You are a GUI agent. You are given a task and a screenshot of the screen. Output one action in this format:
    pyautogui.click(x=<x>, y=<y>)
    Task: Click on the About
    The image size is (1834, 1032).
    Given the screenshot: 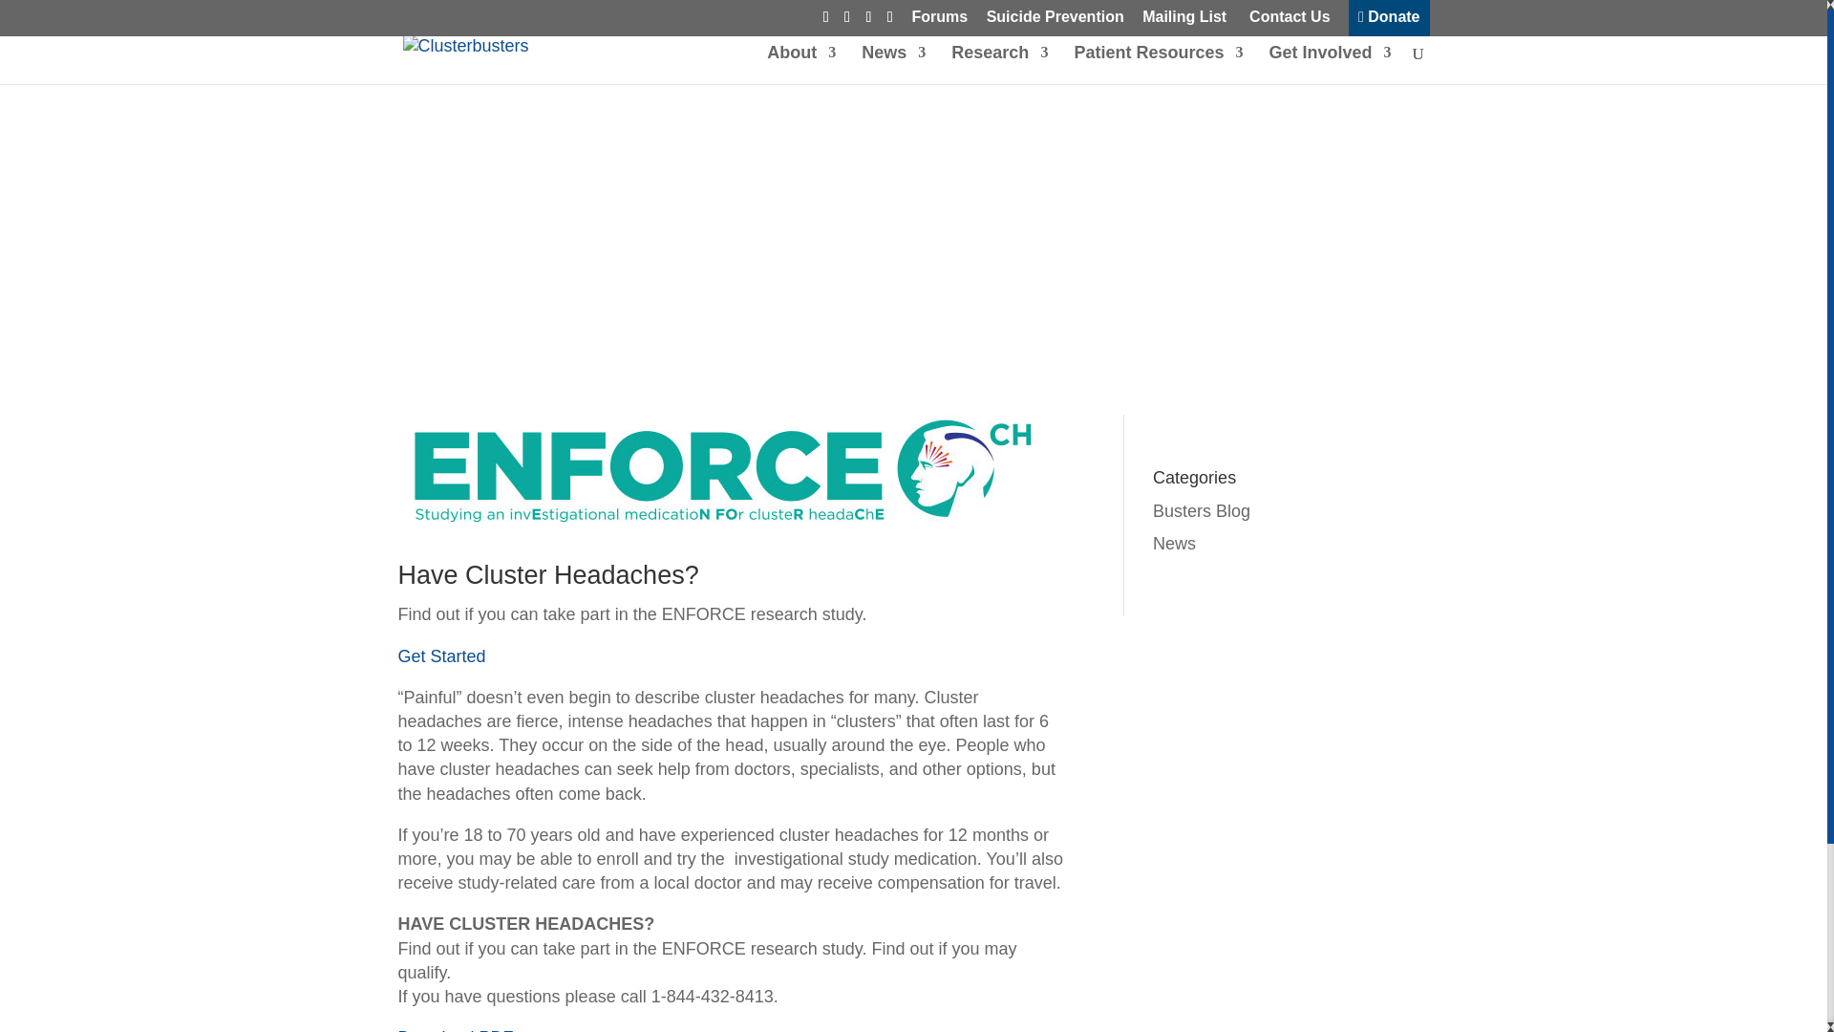 What is the action you would take?
    pyautogui.click(x=800, y=64)
    